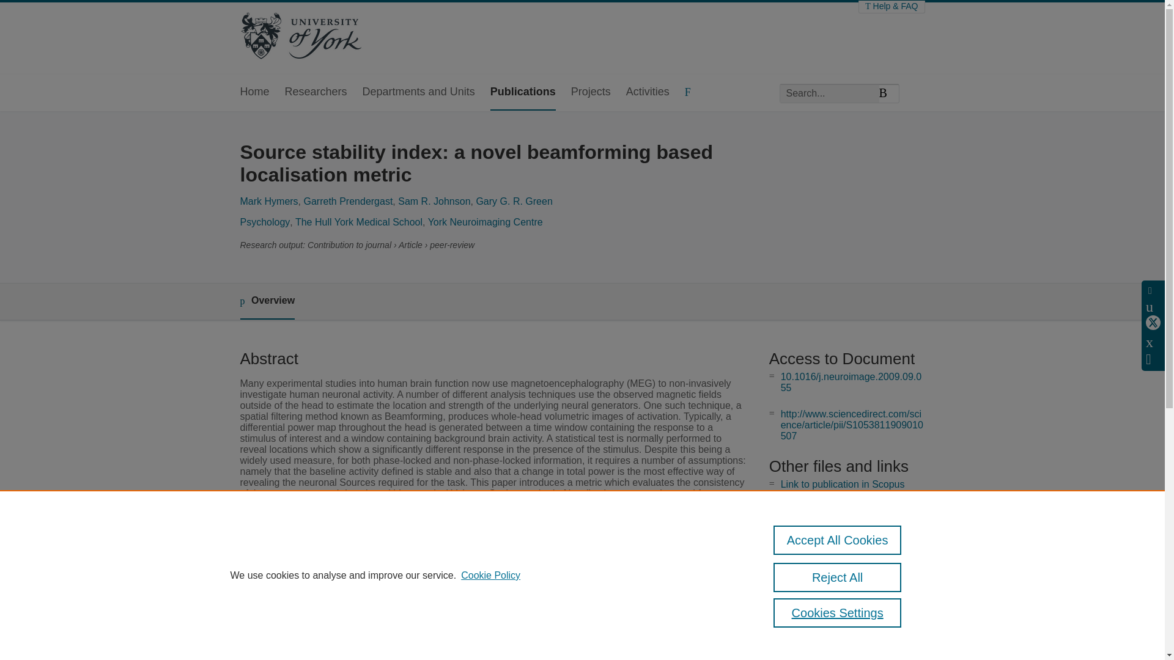 This screenshot has height=660, width=1174. I want to click on Garreth Prendergast, so click(347, 201).